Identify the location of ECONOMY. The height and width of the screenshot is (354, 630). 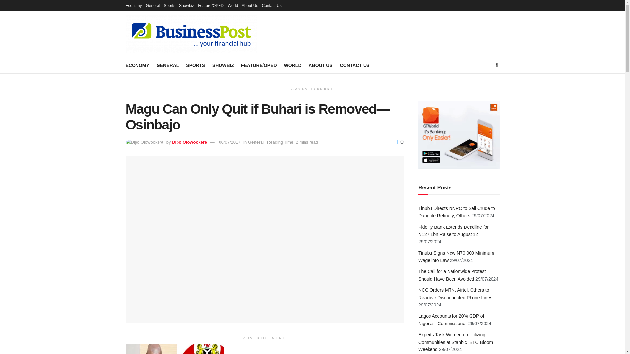
(137, 65).